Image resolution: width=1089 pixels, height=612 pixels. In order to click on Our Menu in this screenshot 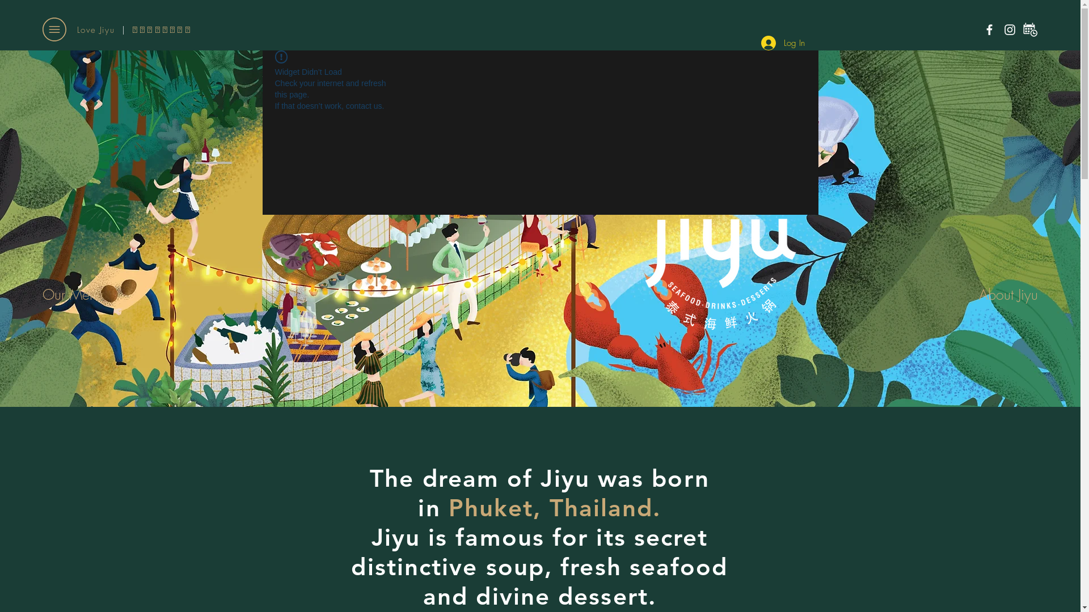, I will do `click(79, 295)`.